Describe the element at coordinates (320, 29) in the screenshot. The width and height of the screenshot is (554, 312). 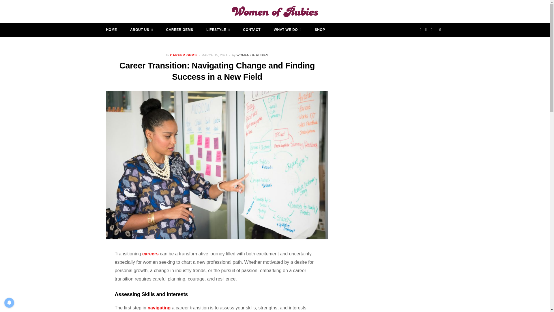
I see `SHOP` at that location.